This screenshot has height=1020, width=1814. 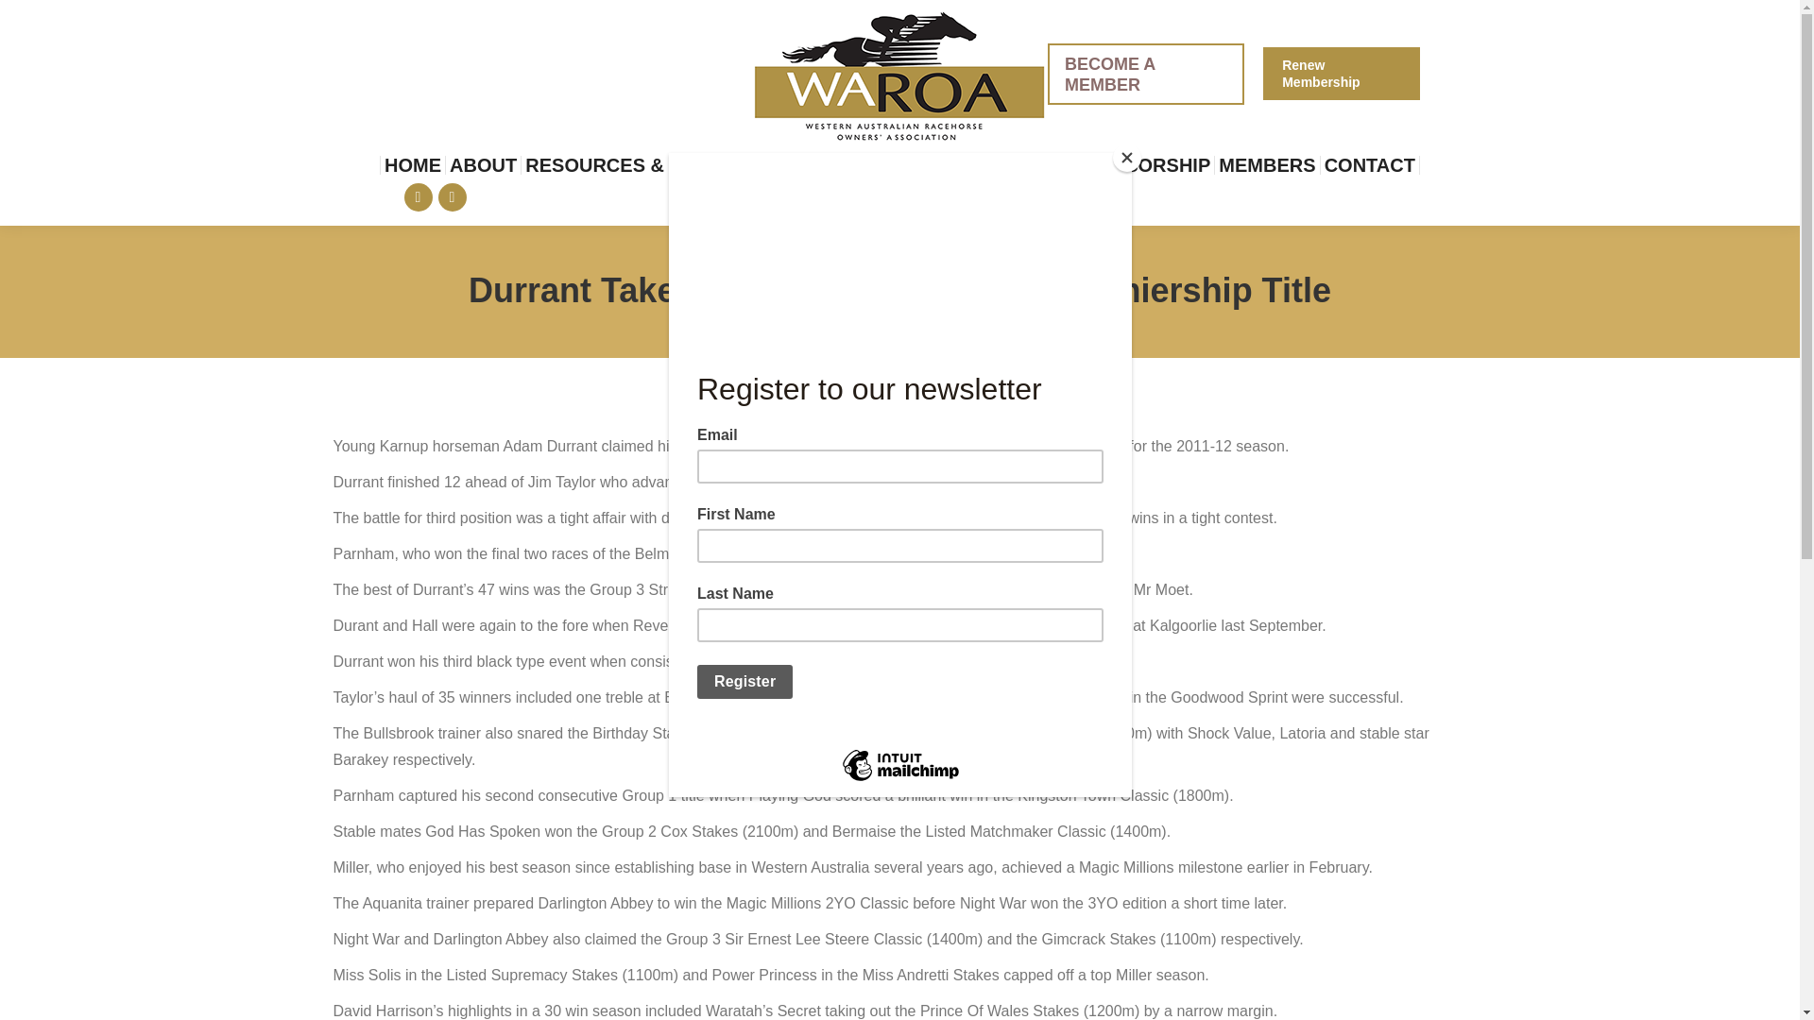 I want to click on MEMBERS, so click(x=1268, y=164).